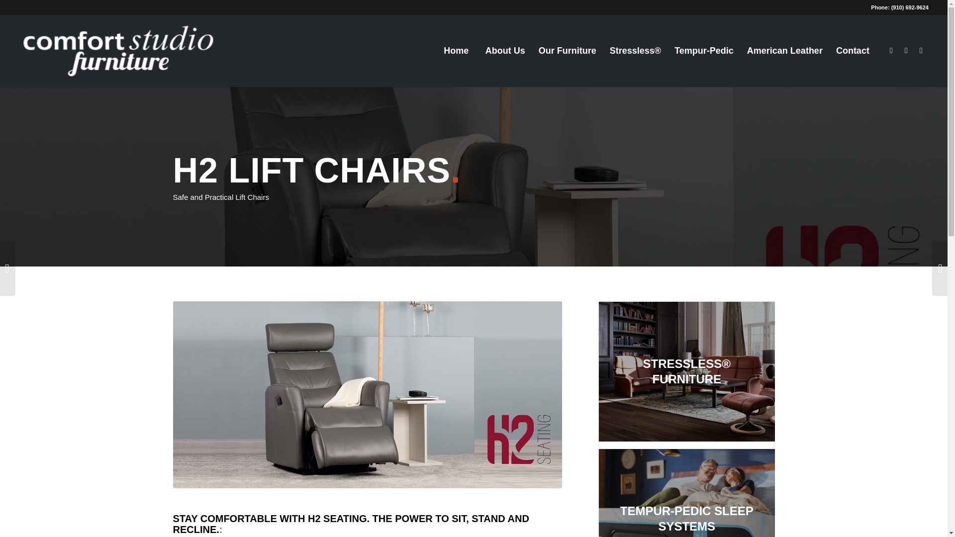 This screenshot has height=537, width=955. What do you see at coordinates (921, 50) in the screenshot?
I see `Mail` at bounding box center [921, 50].